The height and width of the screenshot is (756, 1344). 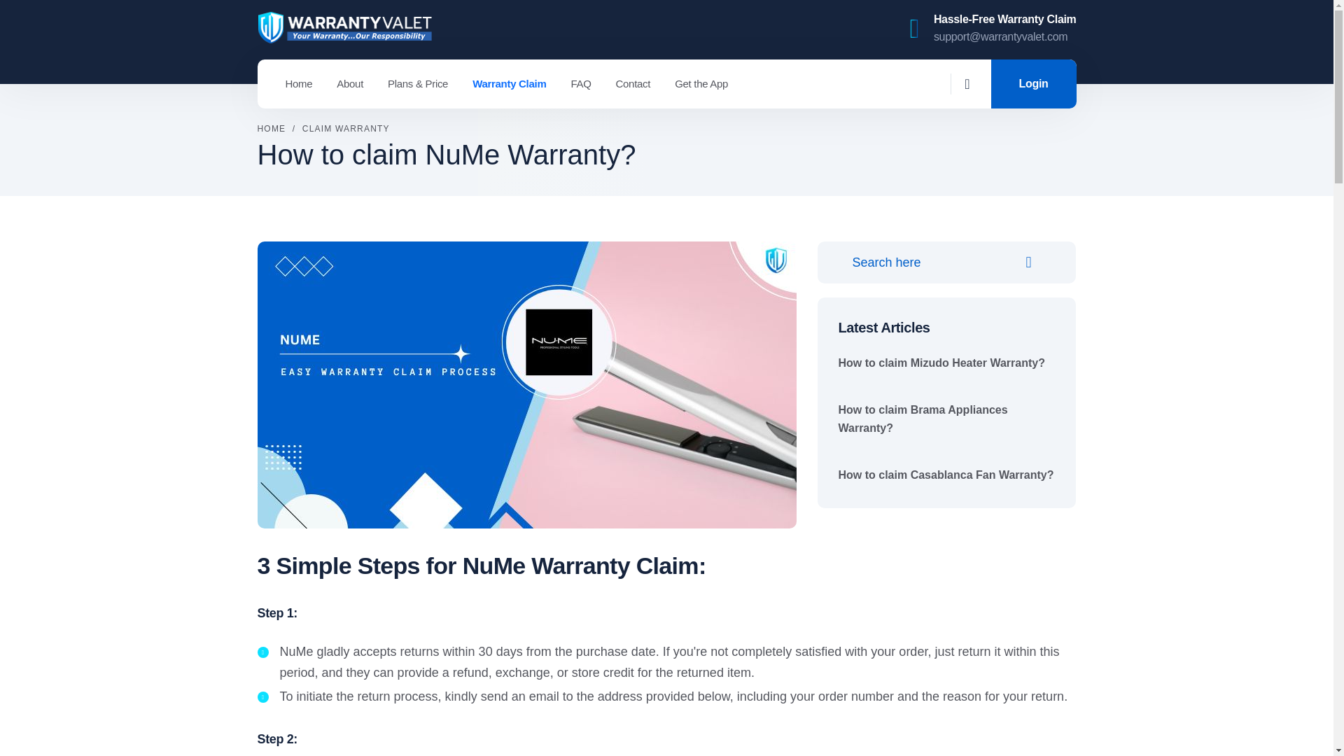 I want to click on How to claim Mizudo Heater Warranty?, so click(x=942, y=363).